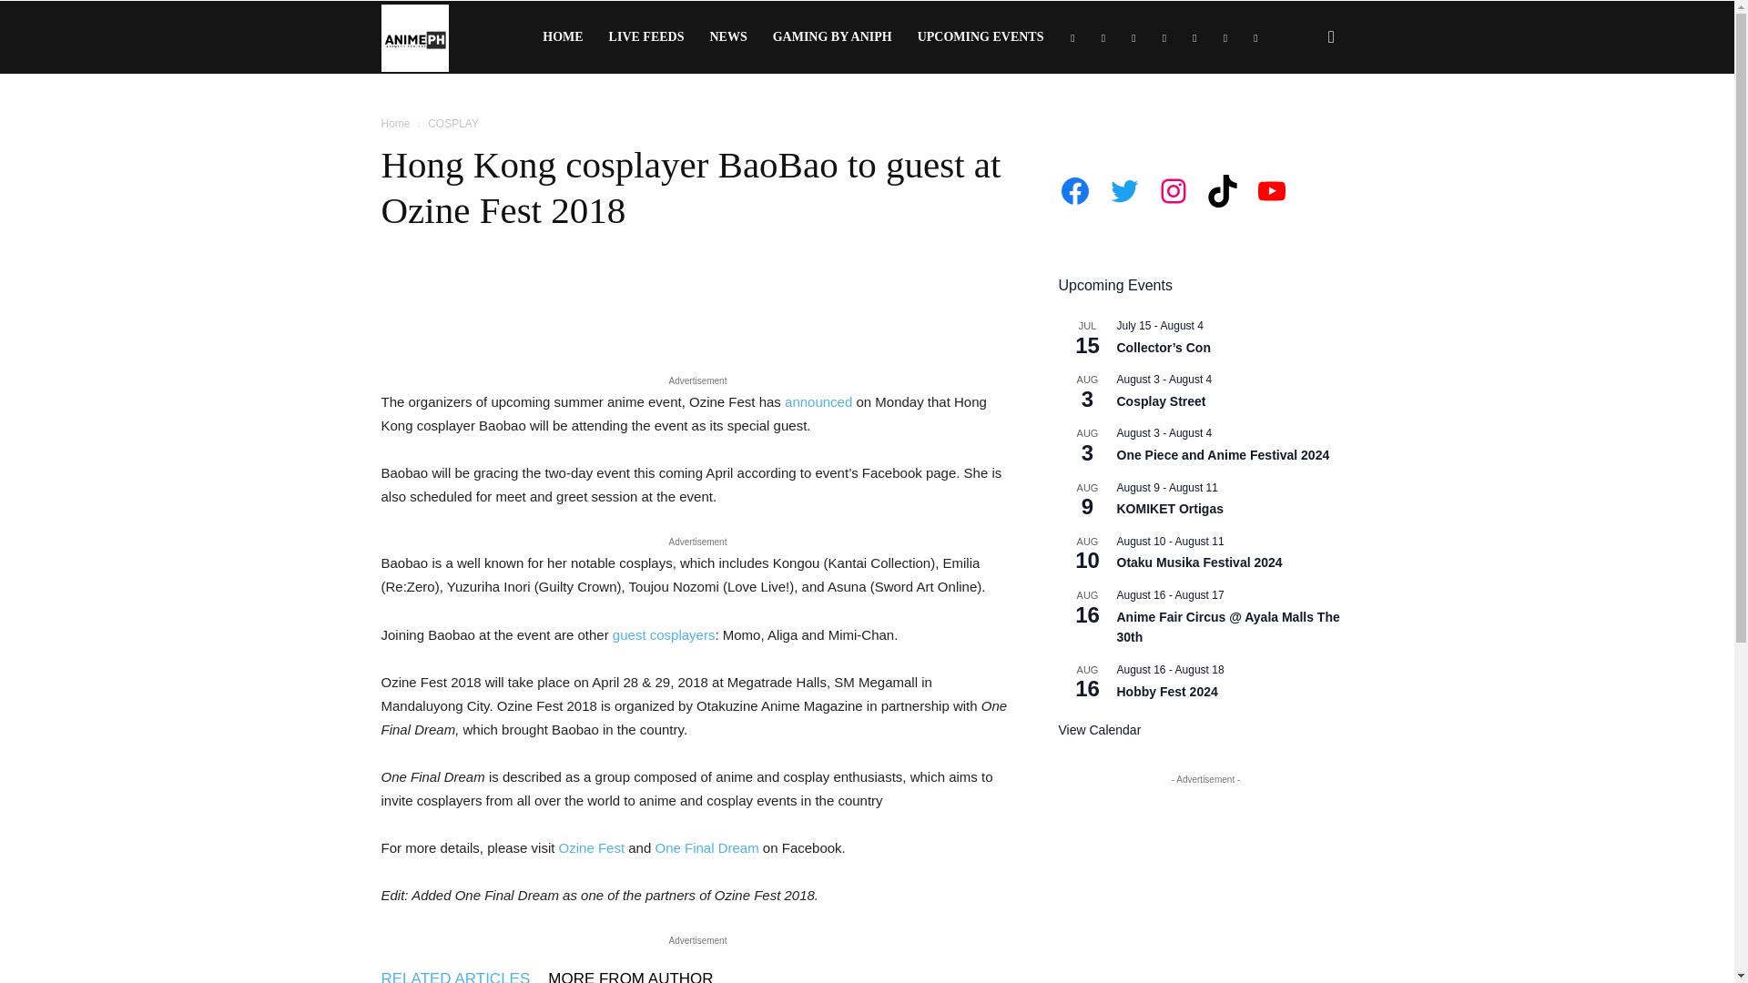  I want to click on Home, so click(395, 123).